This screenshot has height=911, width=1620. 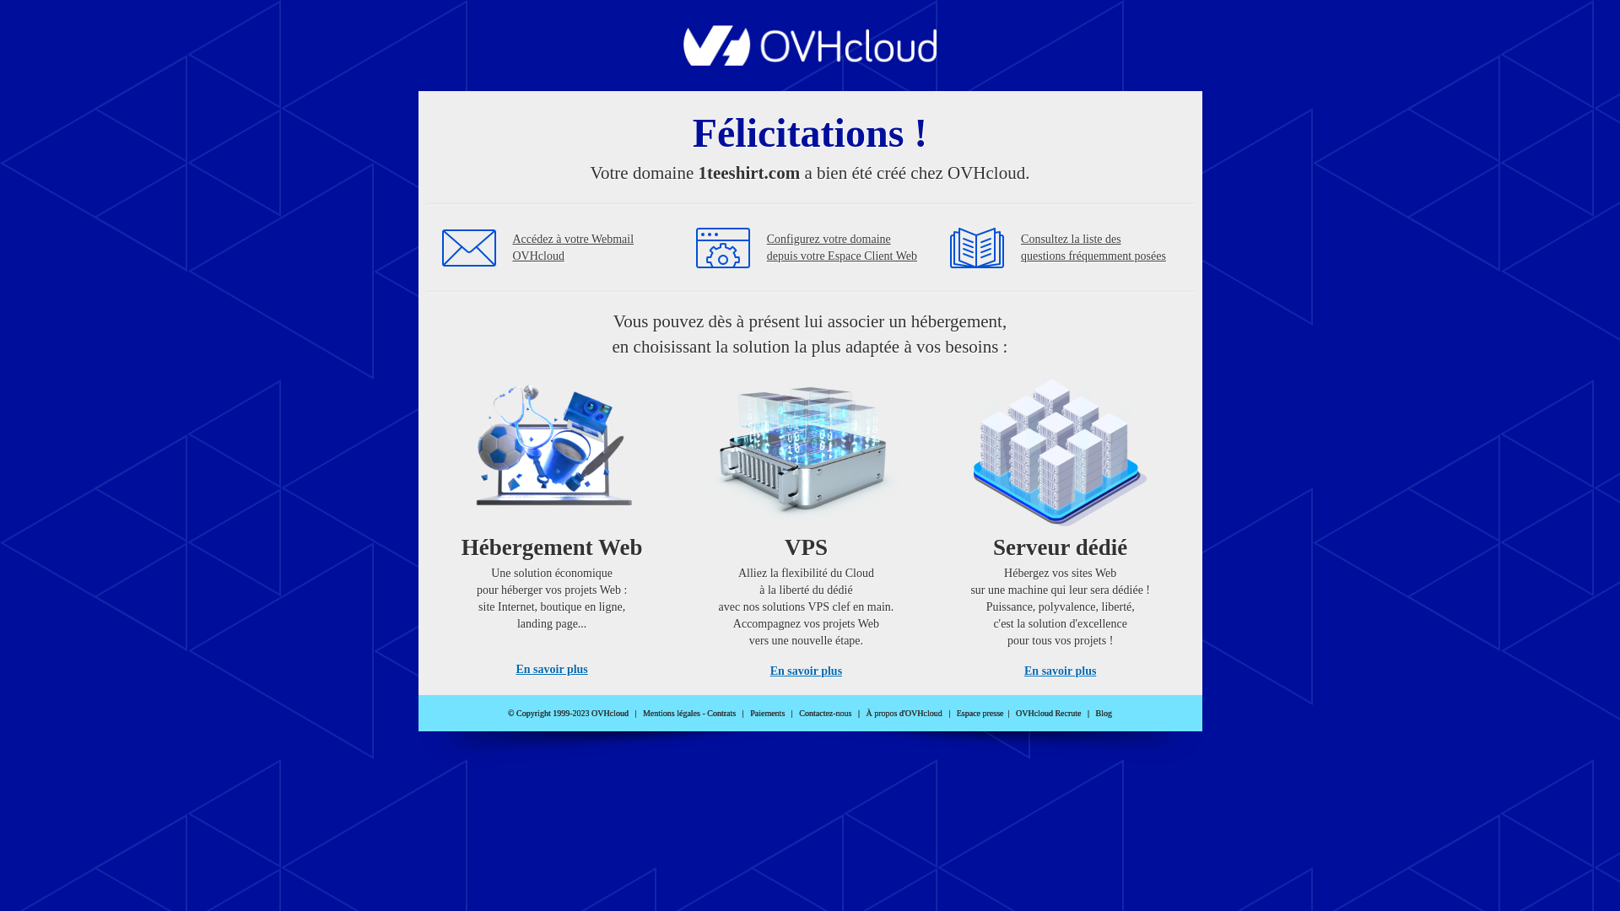 What do you see at coordinates (552, 670) in the screenshot?
I see `En savoir plus` at bounding box center [552, 670].